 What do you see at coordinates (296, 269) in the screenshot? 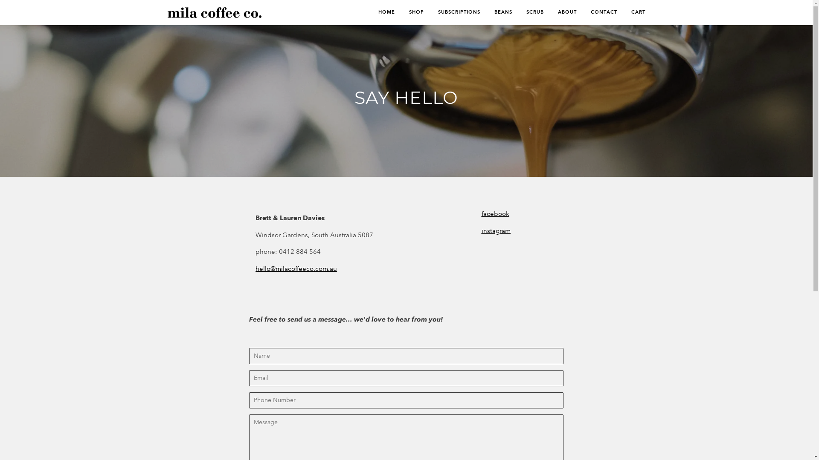
I see `hello@milacoffeeco.com.au` at bounding box center [296, 269].